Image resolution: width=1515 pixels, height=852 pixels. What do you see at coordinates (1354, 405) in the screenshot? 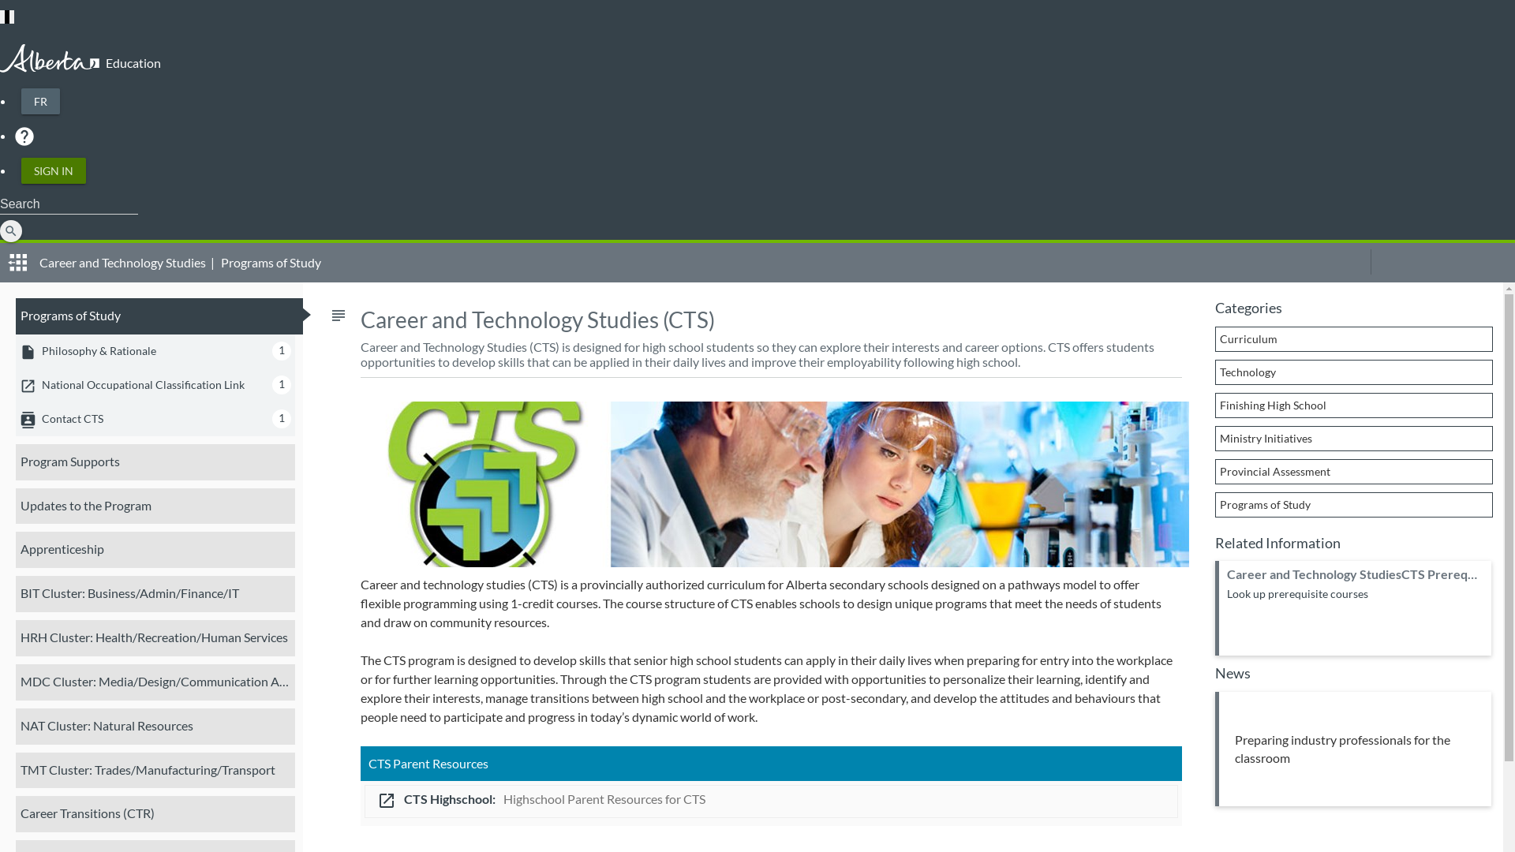
I see `Finishing High School` at bounding box center [1354, 405].